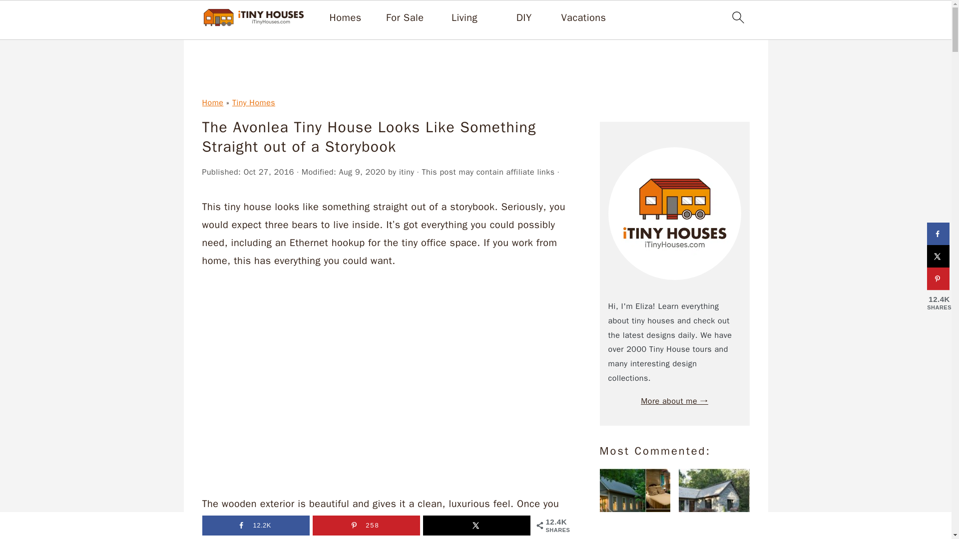 The width and height of the screenshot is (959, 539). What do you see at coordinates (524, 17) in the screenshot?
I see `DIY` at bounding box center [524, 17].